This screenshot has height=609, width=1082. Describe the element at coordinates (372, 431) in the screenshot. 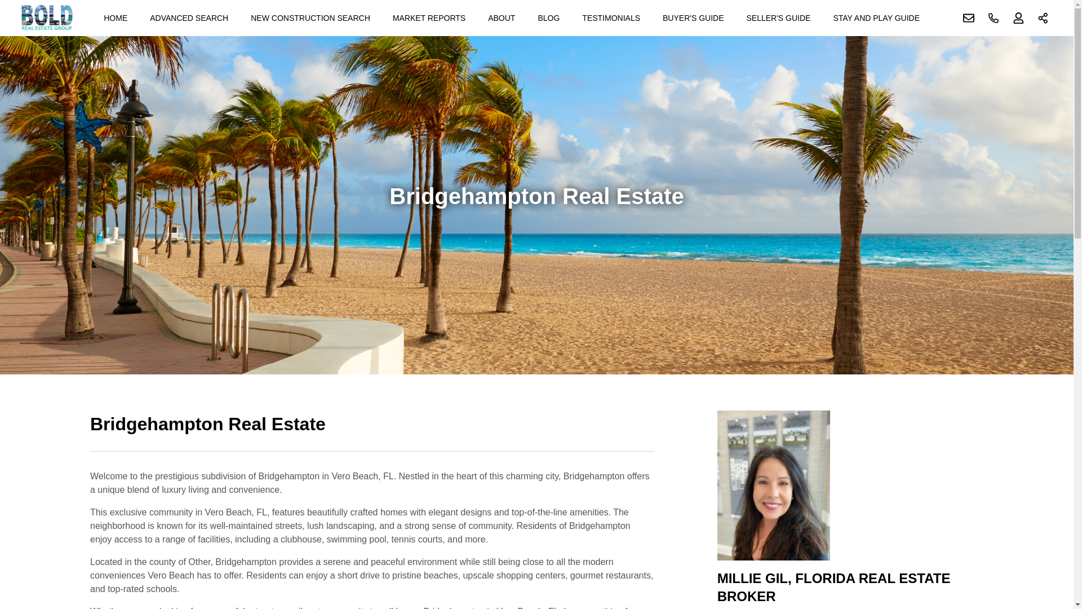

I see `Bridgehampton Real Estate` at that location.